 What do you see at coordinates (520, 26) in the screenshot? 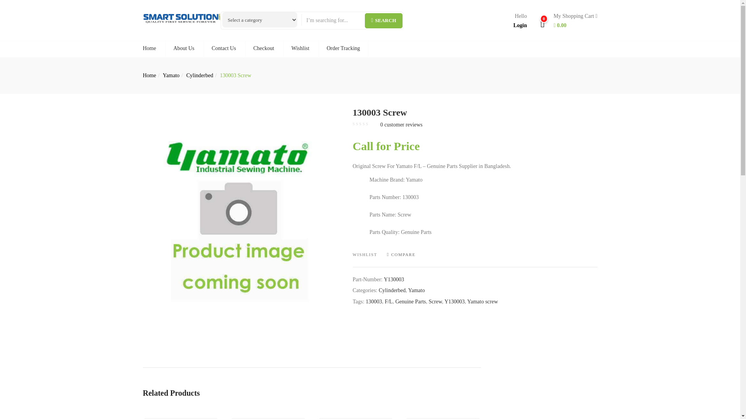
I see `Login` at bounding box center [520, 26].